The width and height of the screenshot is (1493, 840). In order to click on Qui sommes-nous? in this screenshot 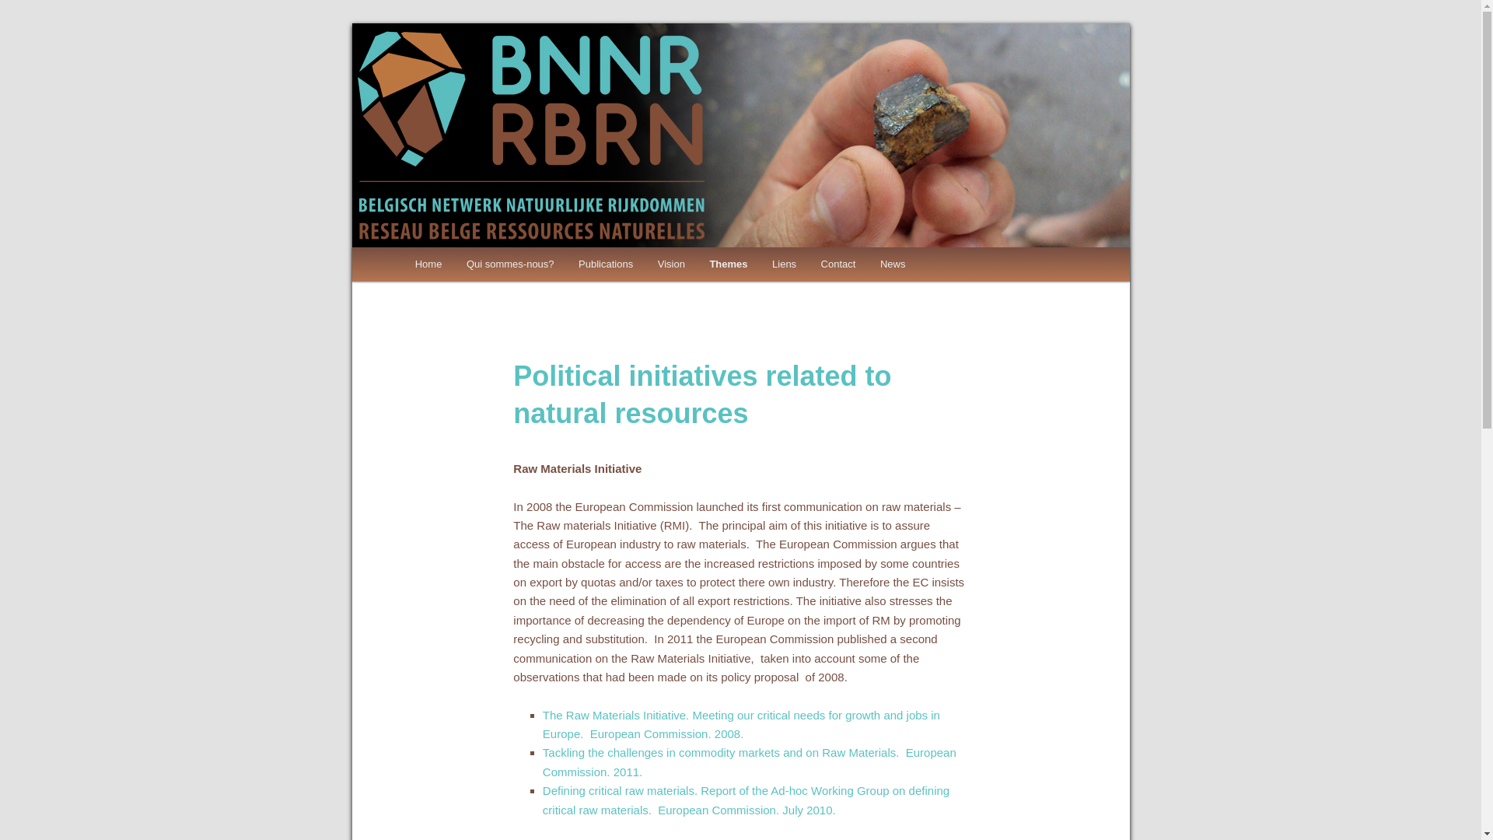, I will do `click(510, 264)`.